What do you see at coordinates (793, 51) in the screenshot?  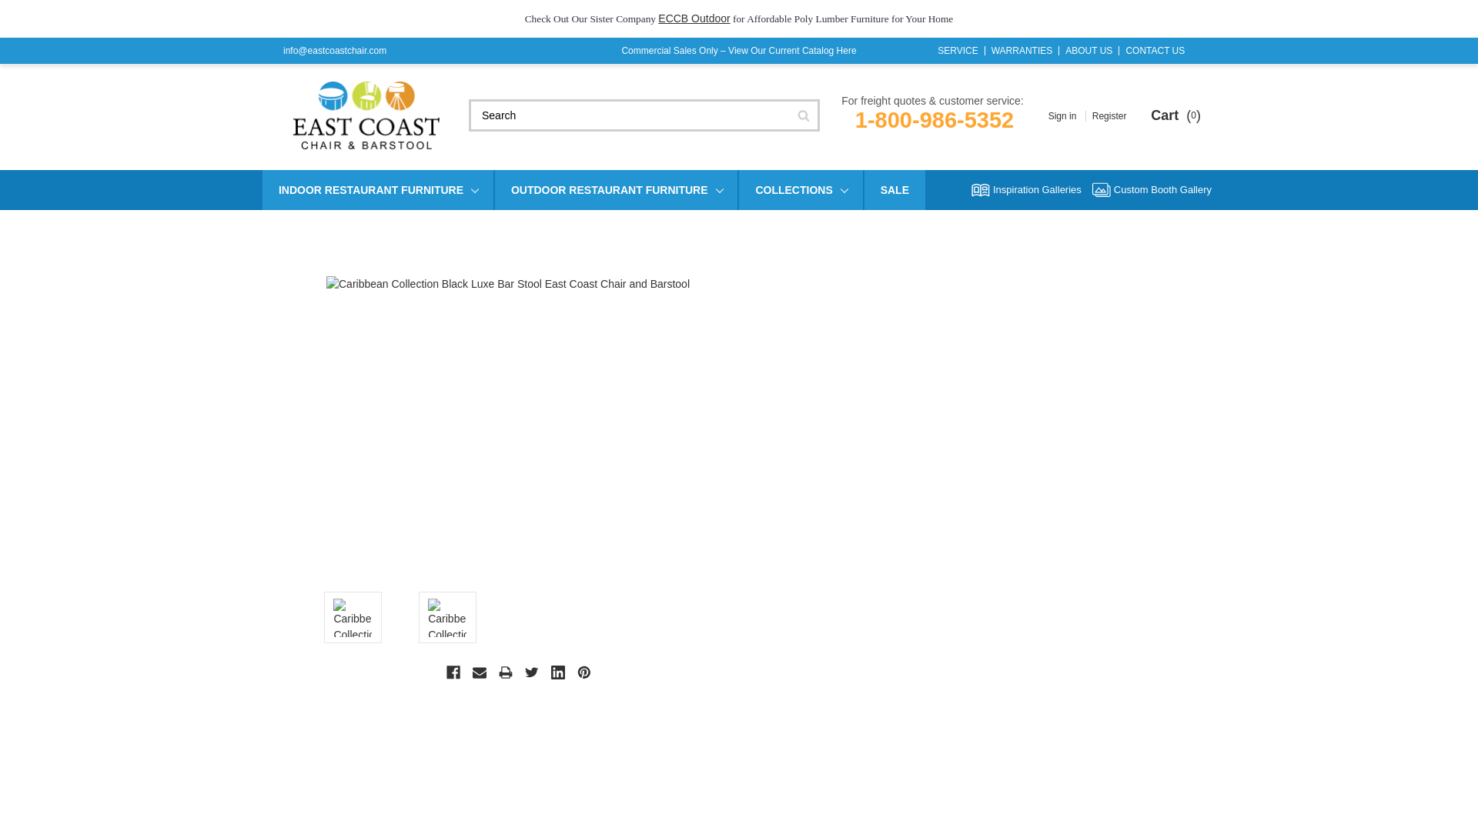 I see `View Our Current Catalog Here` at bounding box center [793, 51].